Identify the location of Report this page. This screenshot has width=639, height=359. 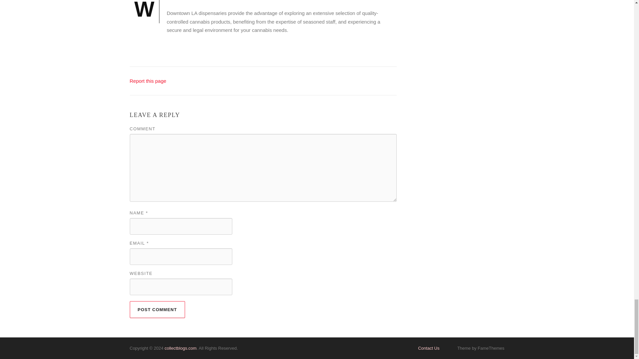
(148, 81).